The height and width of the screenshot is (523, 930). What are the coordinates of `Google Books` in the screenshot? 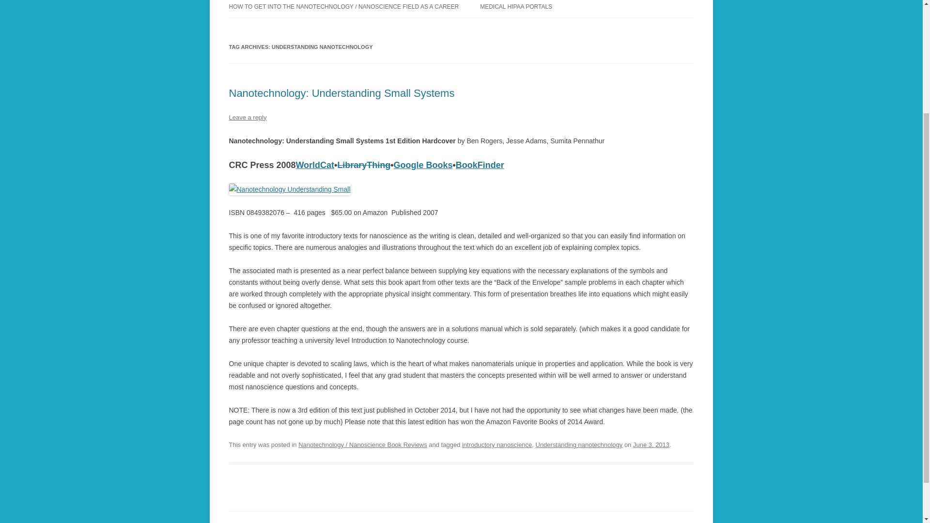 It's located at (423, 165).